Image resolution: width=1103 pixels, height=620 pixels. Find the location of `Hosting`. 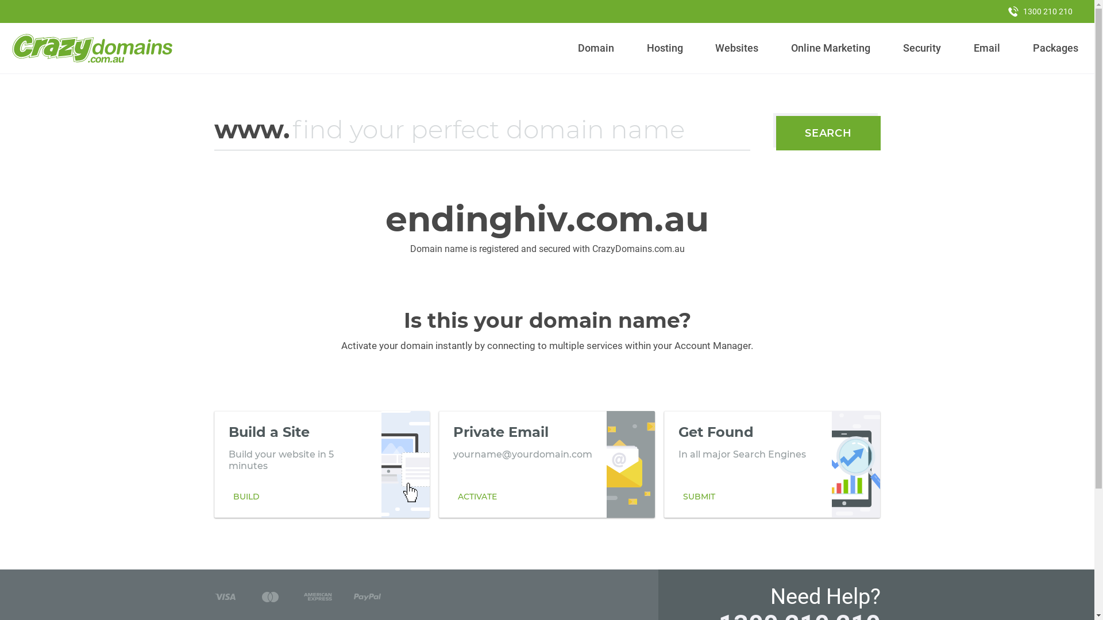

Hosting is located at coordinates (665, 48).